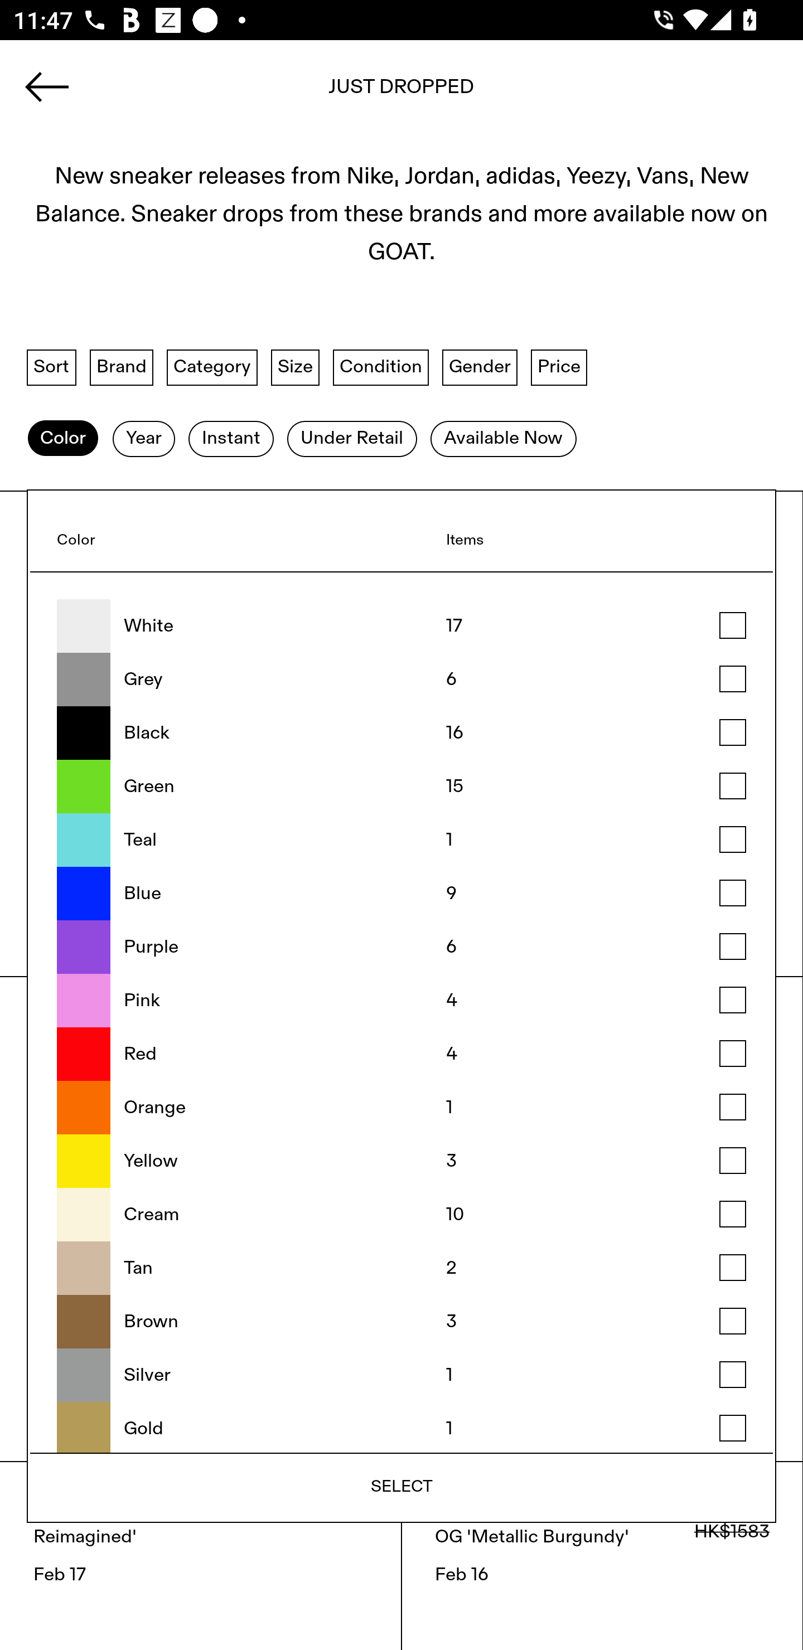 The width and height of the screenshot is (803, 1650). Describe the element at coordinates (62, 438) in the screenshot. I see `Color` at that location.